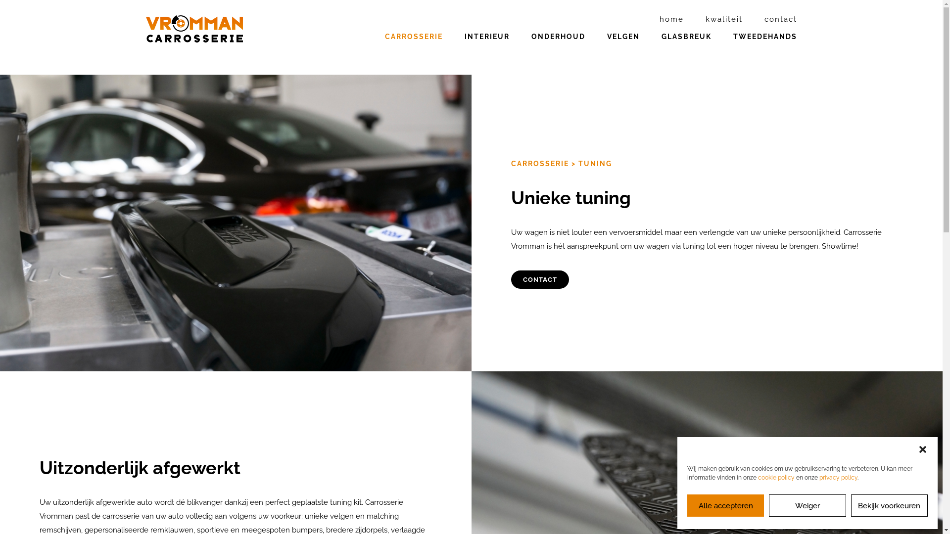 The image size is (950, 534). What do you see at coordinates (623, 51) in the screenshot?
I see `VELGEN` at bounding box center [623, 51].